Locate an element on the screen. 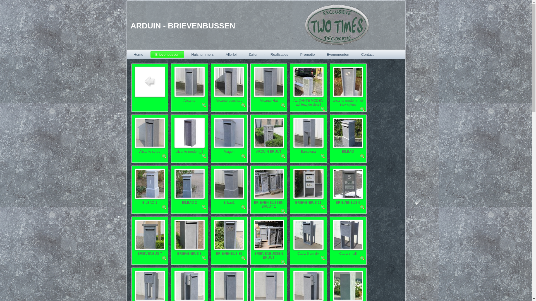 The width and height of the screenshot is (536, 301). Detail is located at coordinates (362, 208).